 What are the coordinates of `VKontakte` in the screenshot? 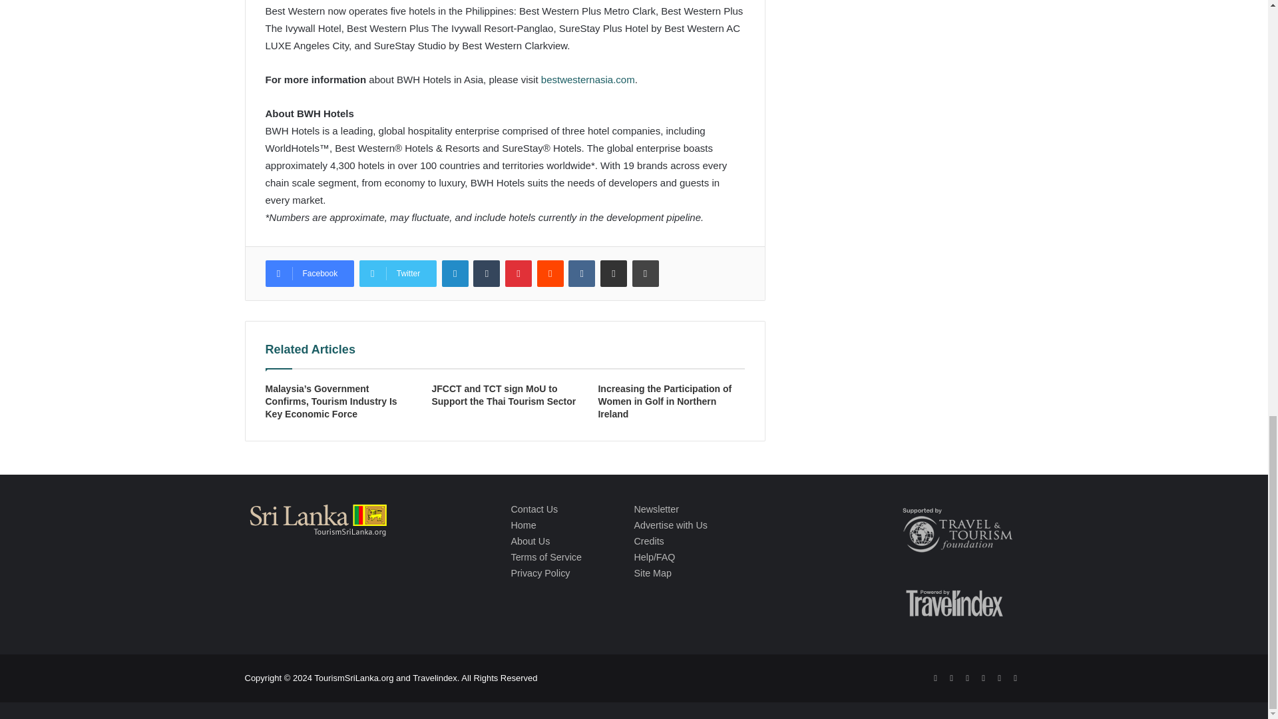 It's located at (582, 273).